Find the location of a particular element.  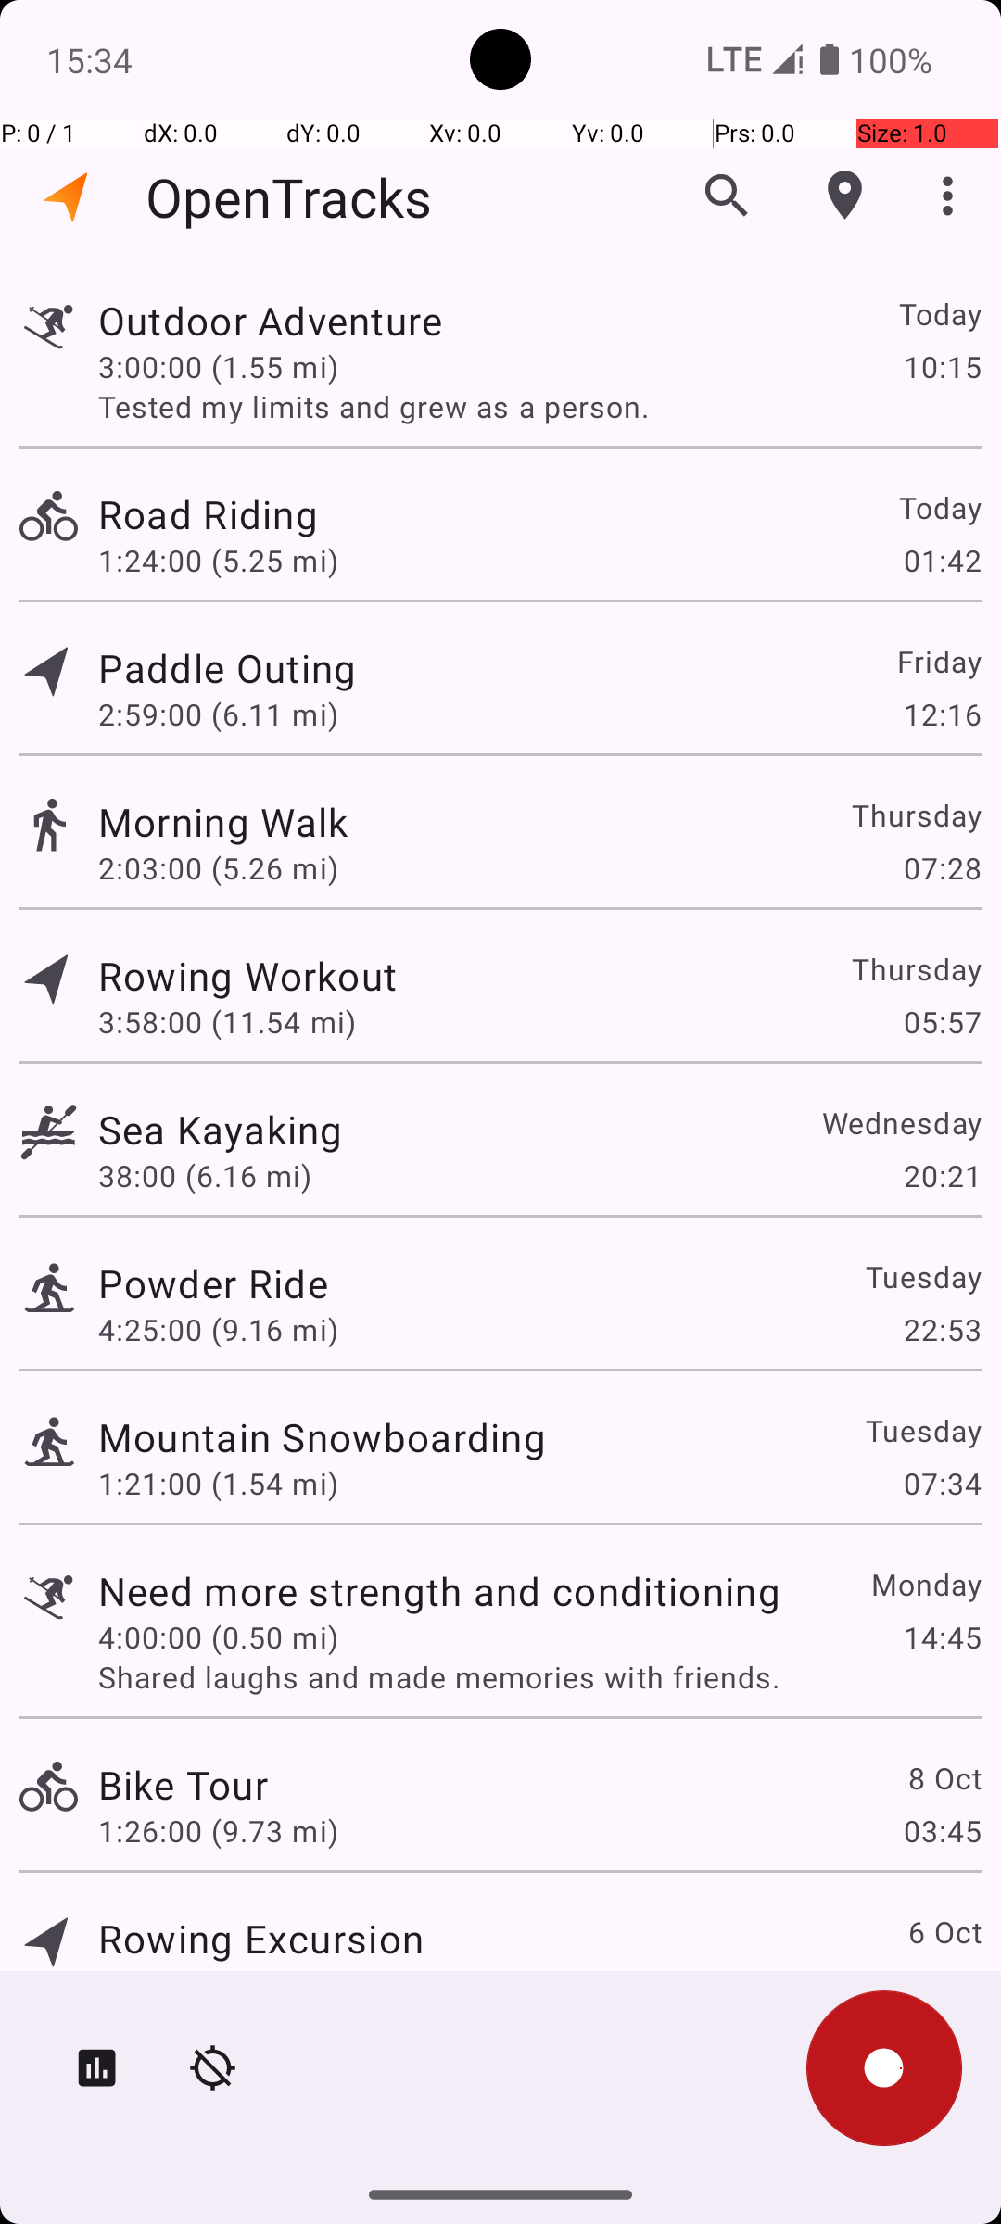

Shared laughs and made memories with friends. is located at coordinates (539, 1677).